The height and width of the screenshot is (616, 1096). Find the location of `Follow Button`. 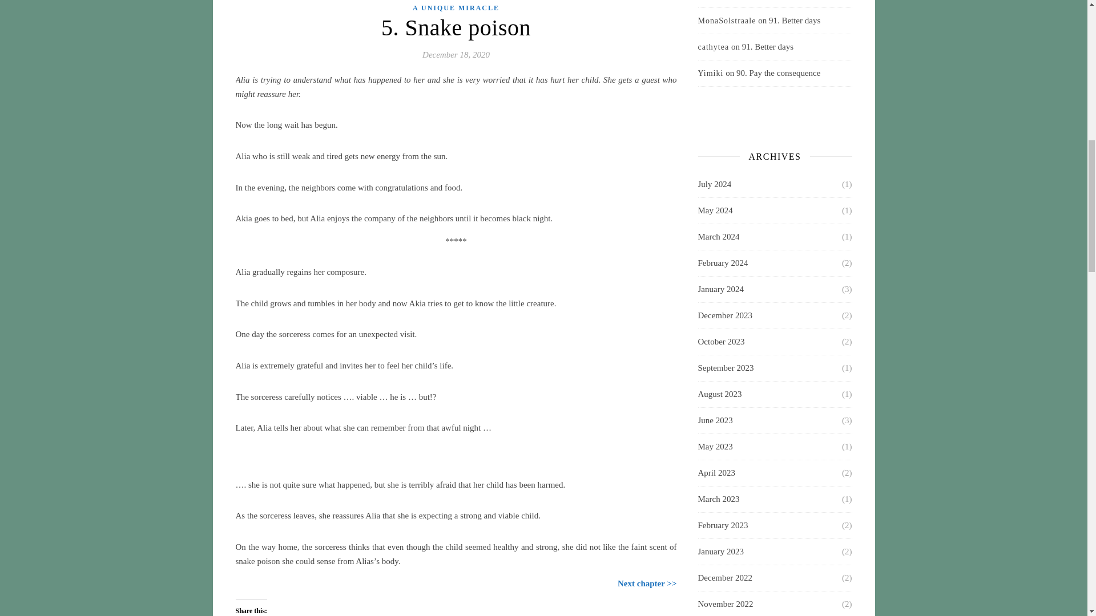

Follow Button is located at coordinates (774, 115).